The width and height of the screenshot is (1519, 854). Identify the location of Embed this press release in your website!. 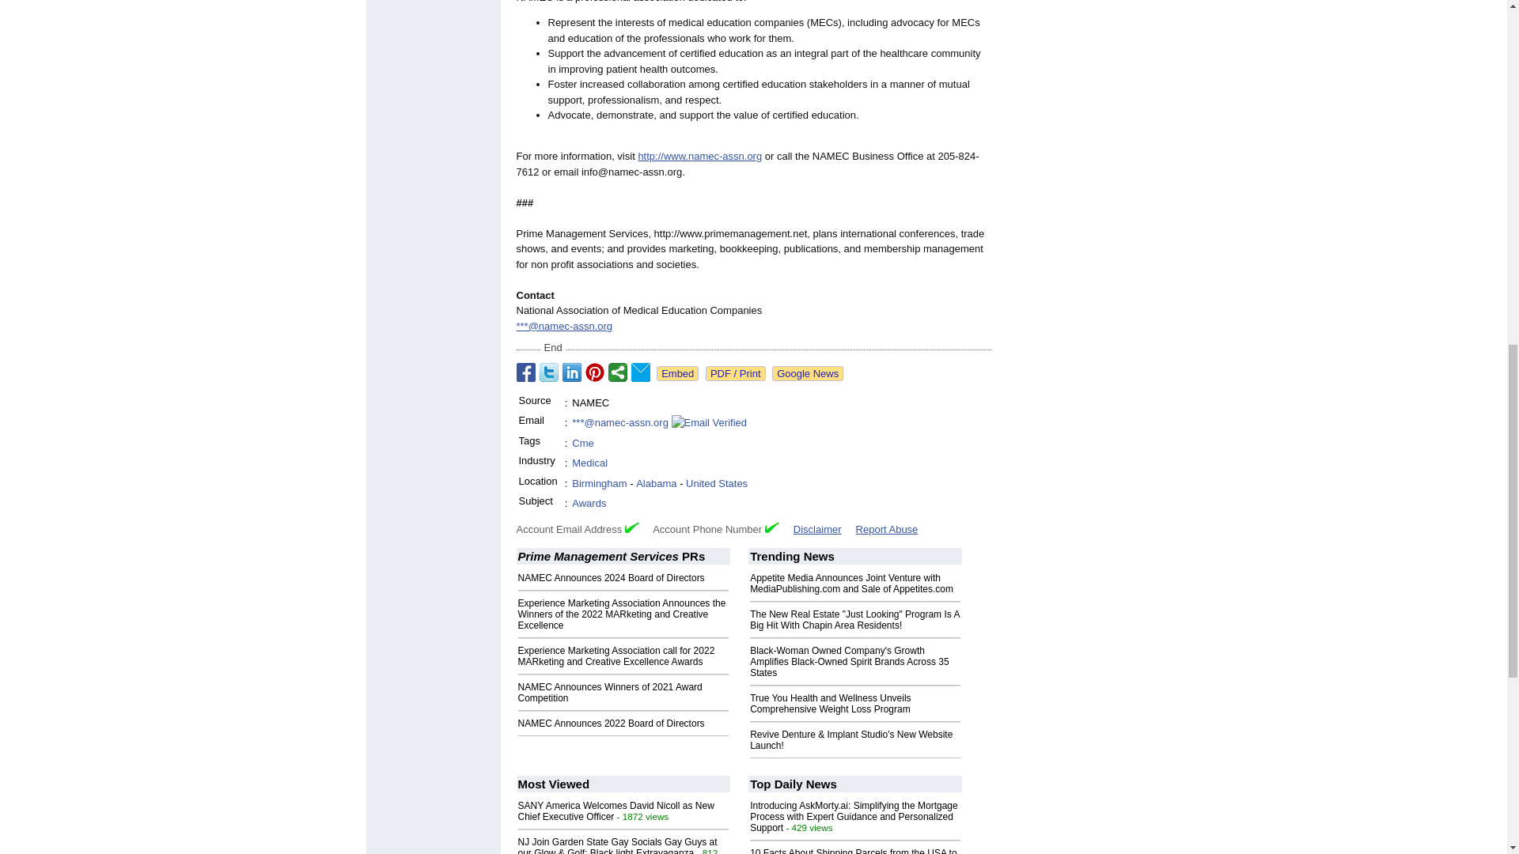
(677, 373).